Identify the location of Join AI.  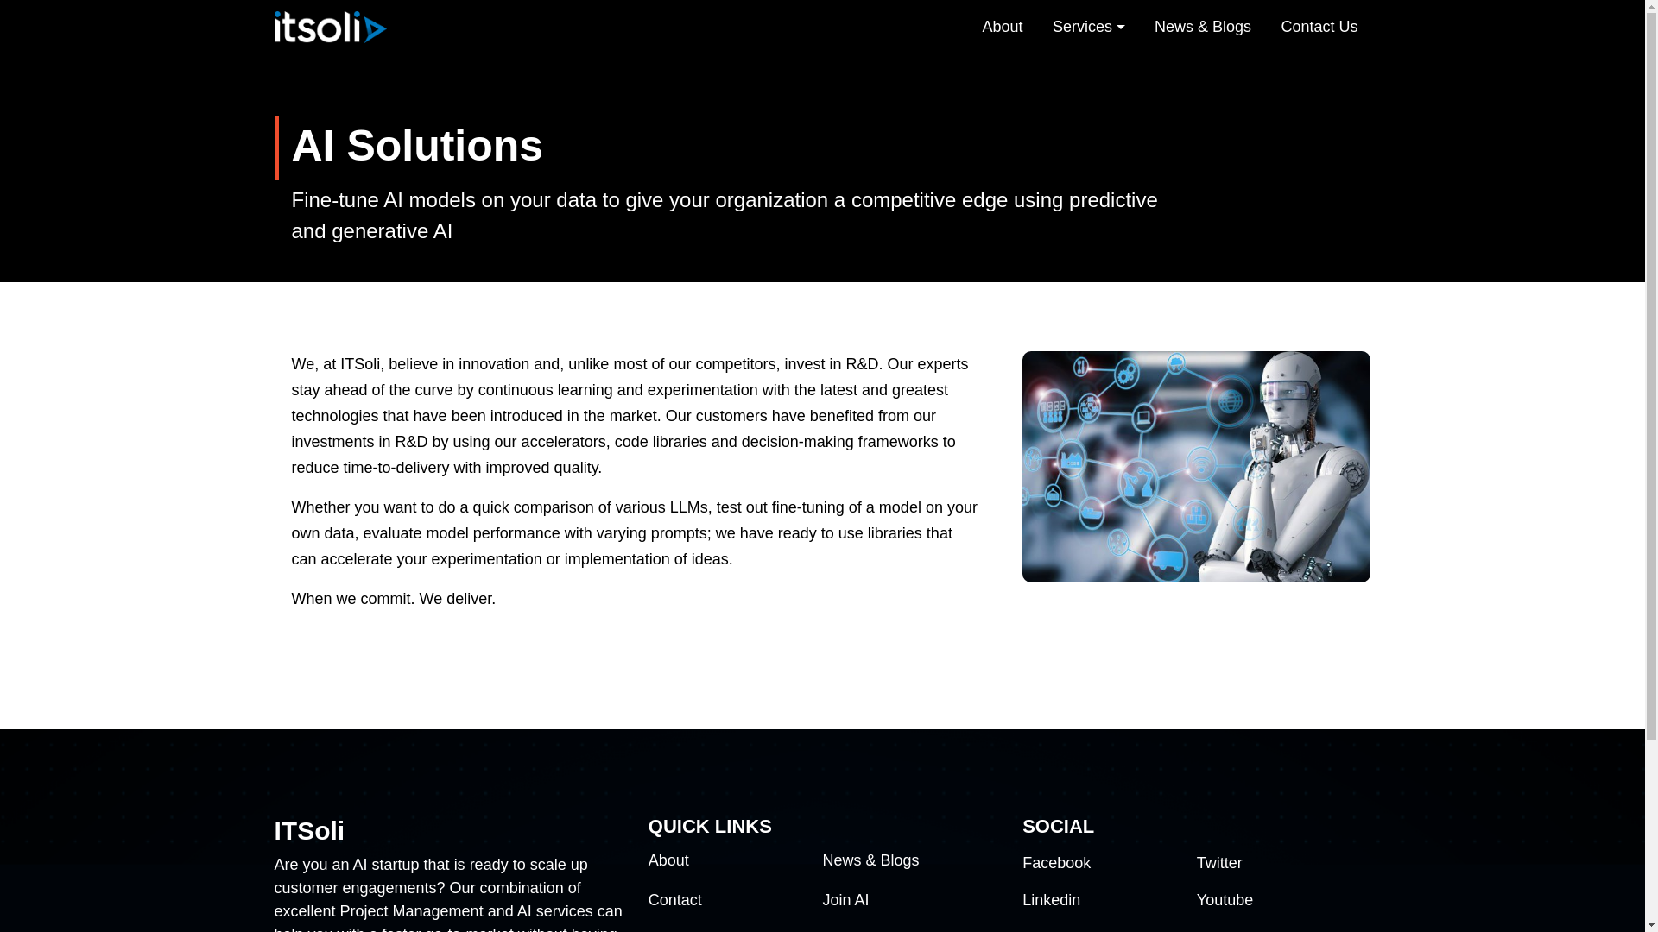
(845, 899).